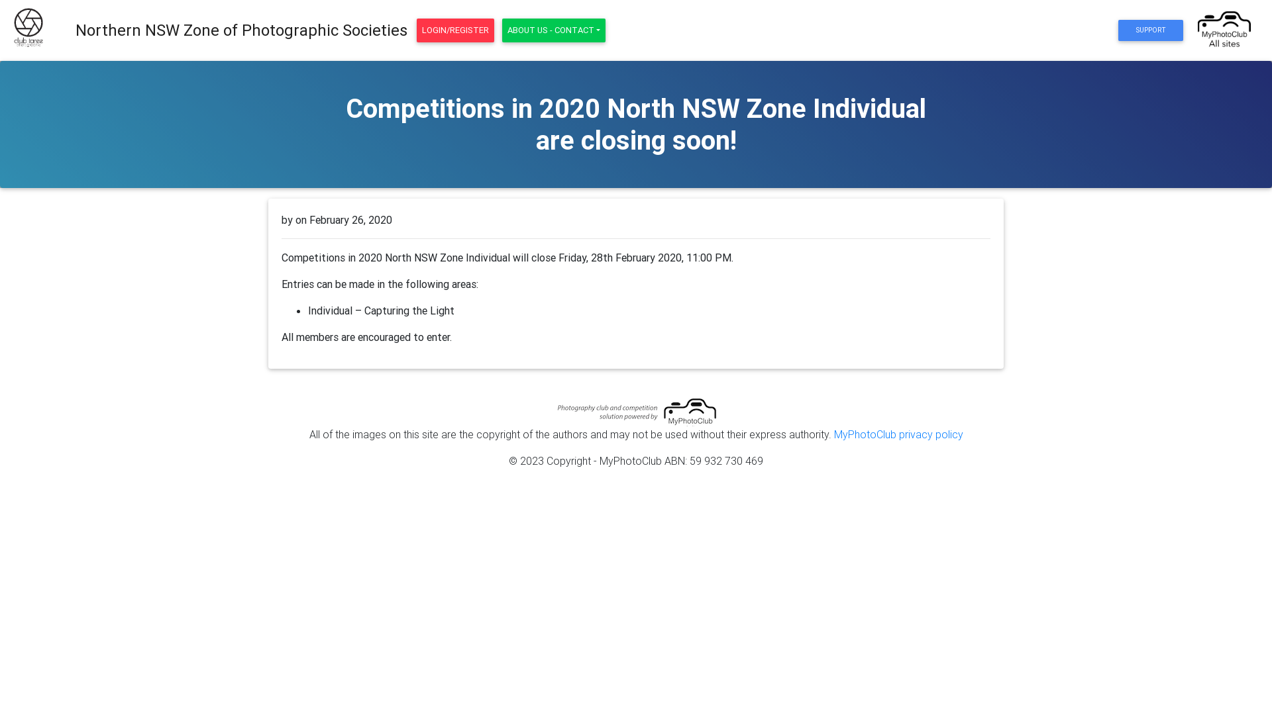 This screenshot has width=1272, height=715. I want to click on ABOUT US - CONTACT, so click(554, 30).